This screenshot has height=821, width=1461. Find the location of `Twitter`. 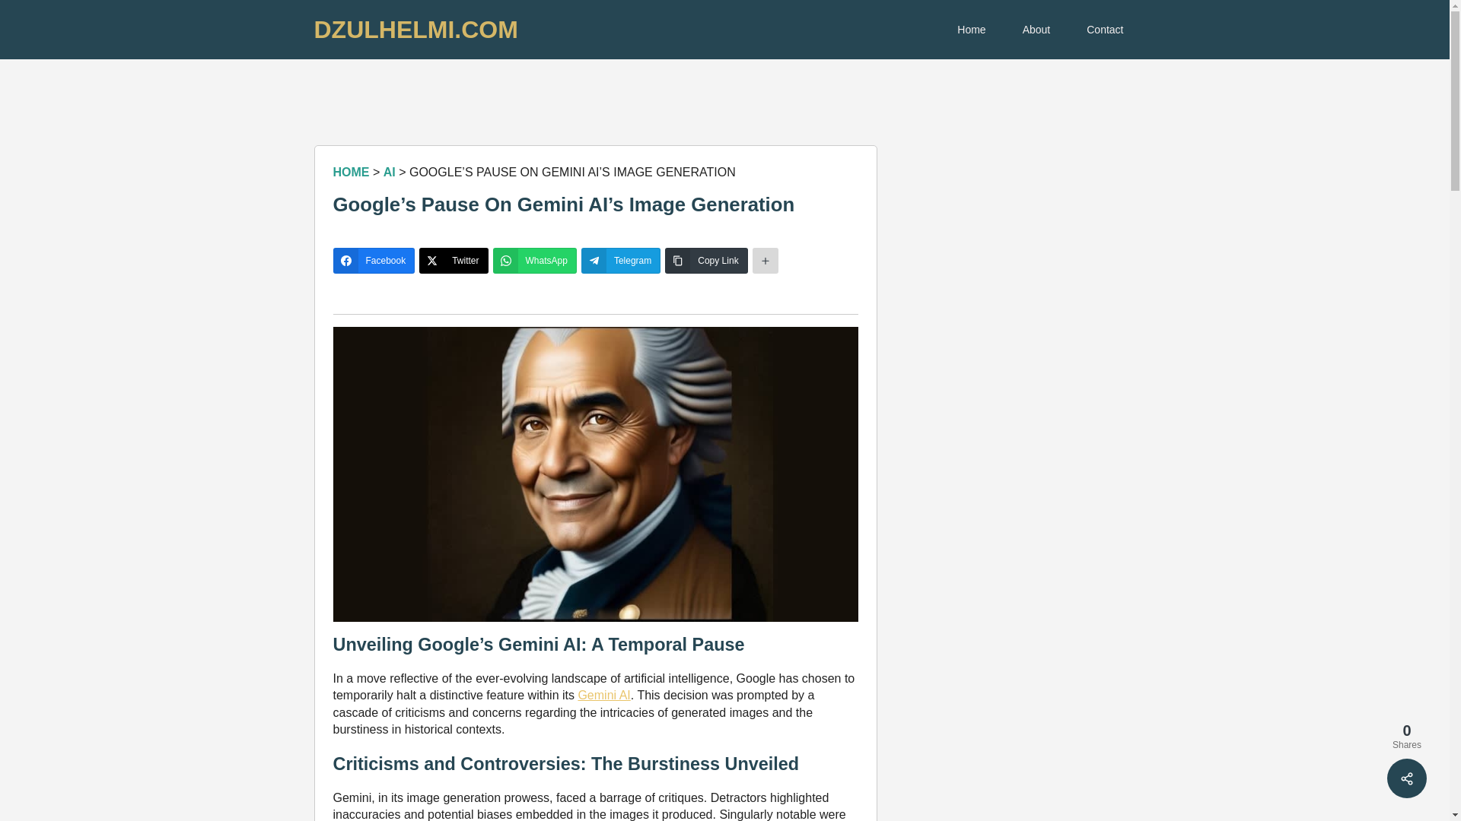

Twitter is located at coordinates (454, 260).